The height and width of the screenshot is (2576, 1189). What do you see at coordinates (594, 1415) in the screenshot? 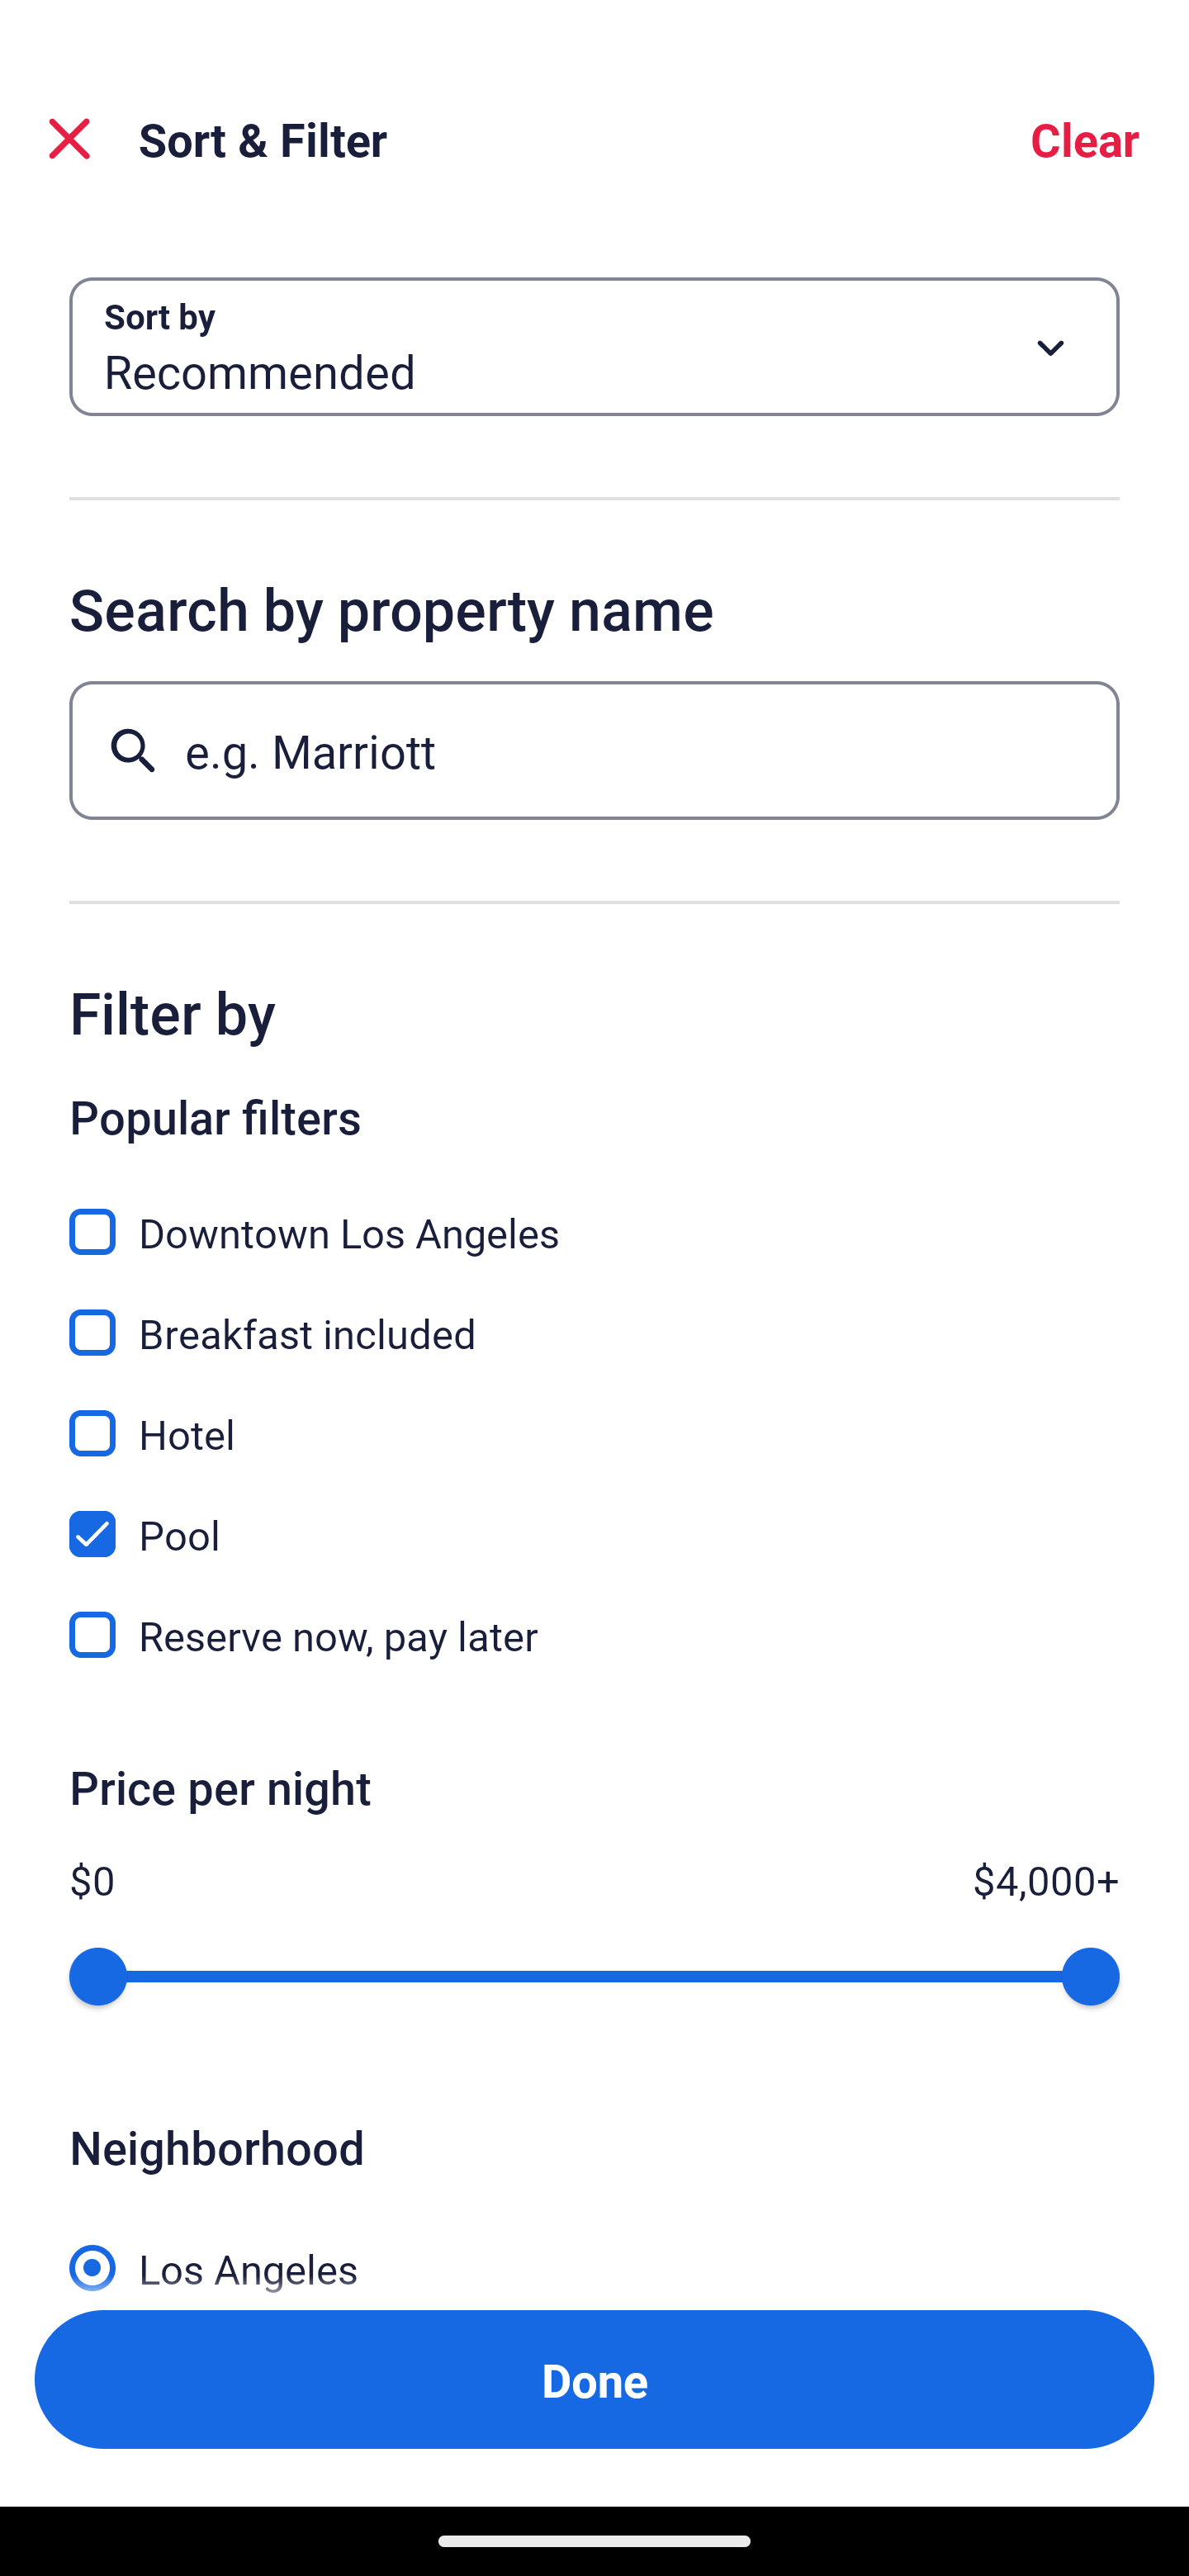
I see `Hotel, Hotel` at bounding box center [594, 1415].